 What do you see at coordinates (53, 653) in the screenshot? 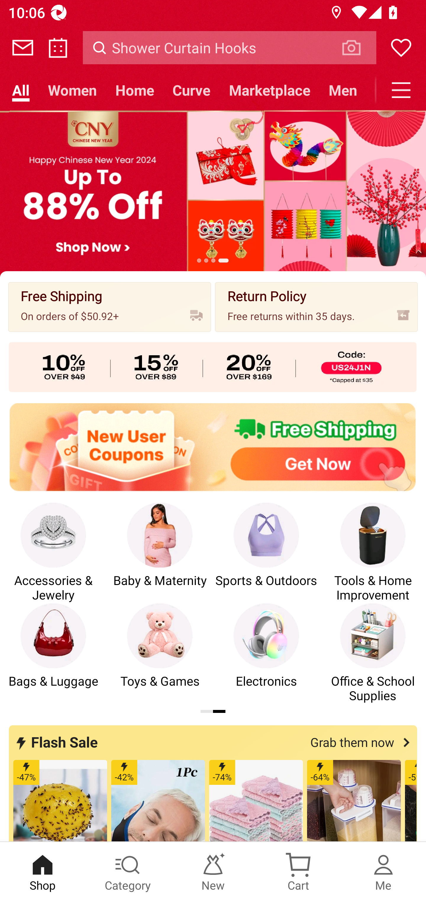
I see `Bags & Luggage` at bounding box center [53, 653].